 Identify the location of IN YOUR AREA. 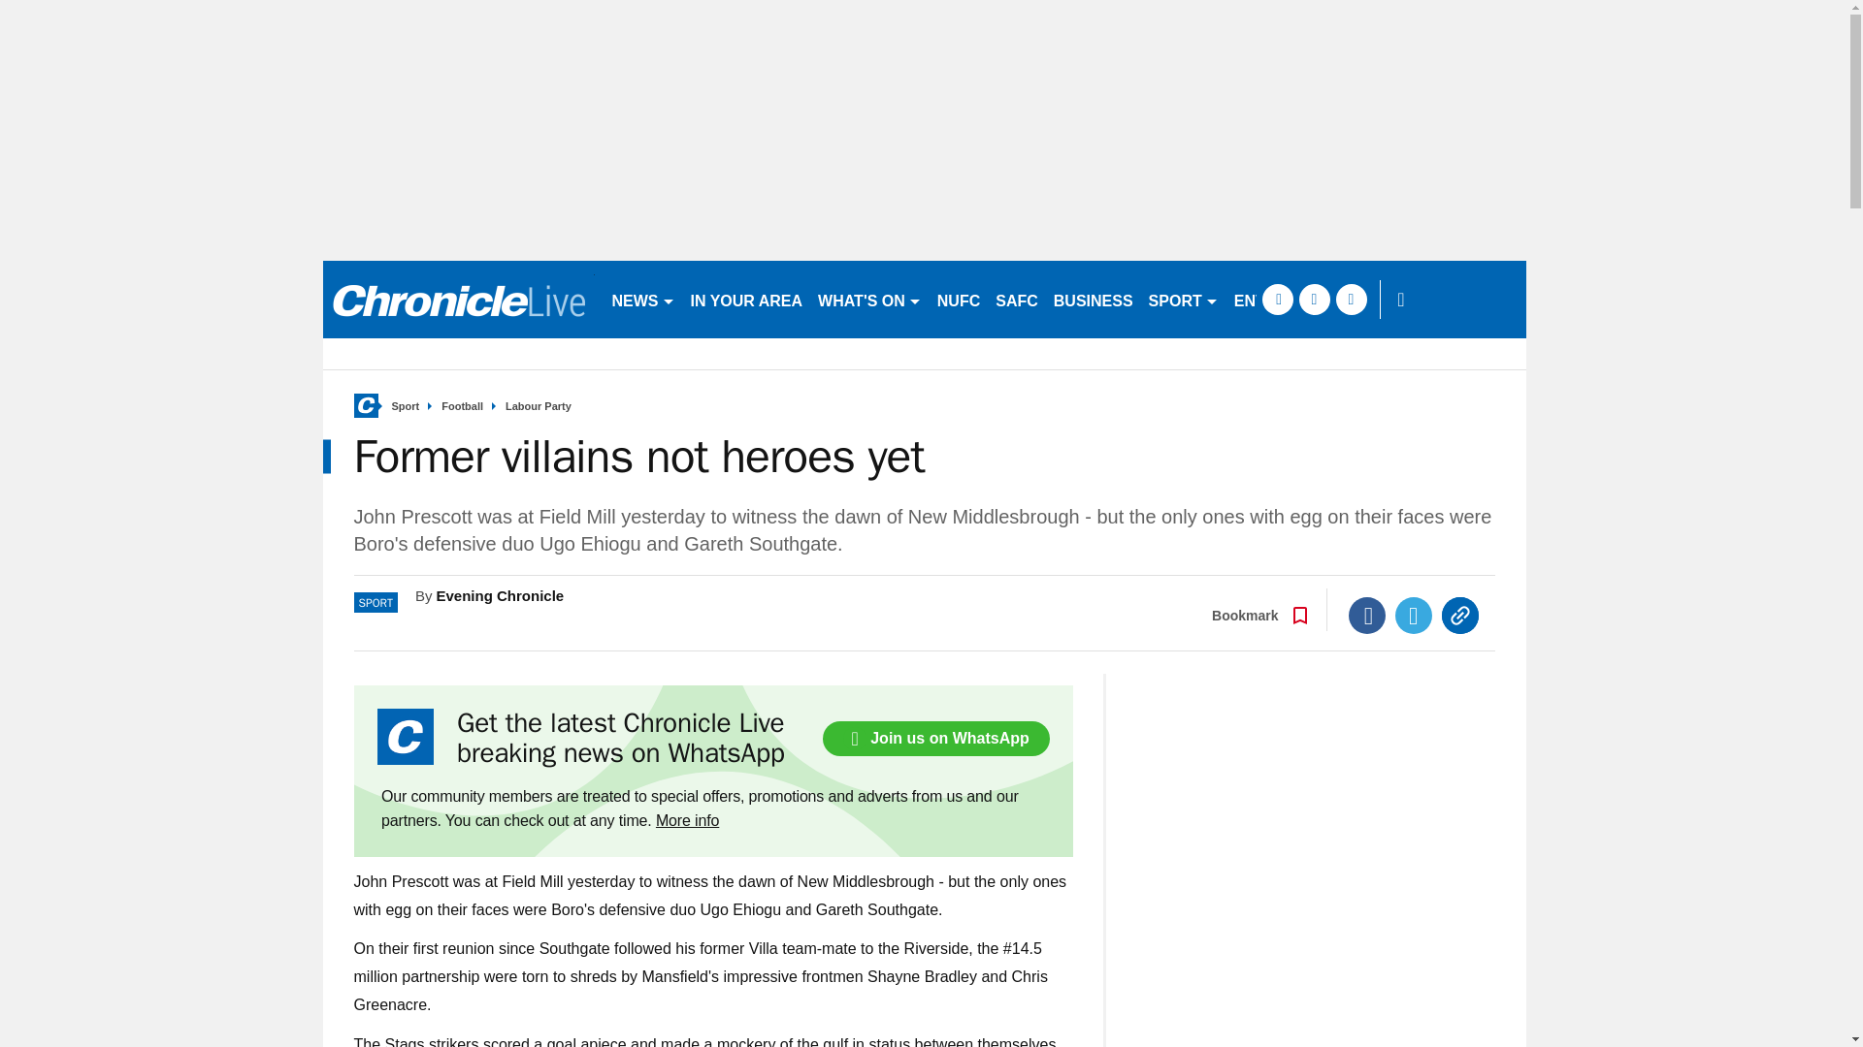
(747, 299).